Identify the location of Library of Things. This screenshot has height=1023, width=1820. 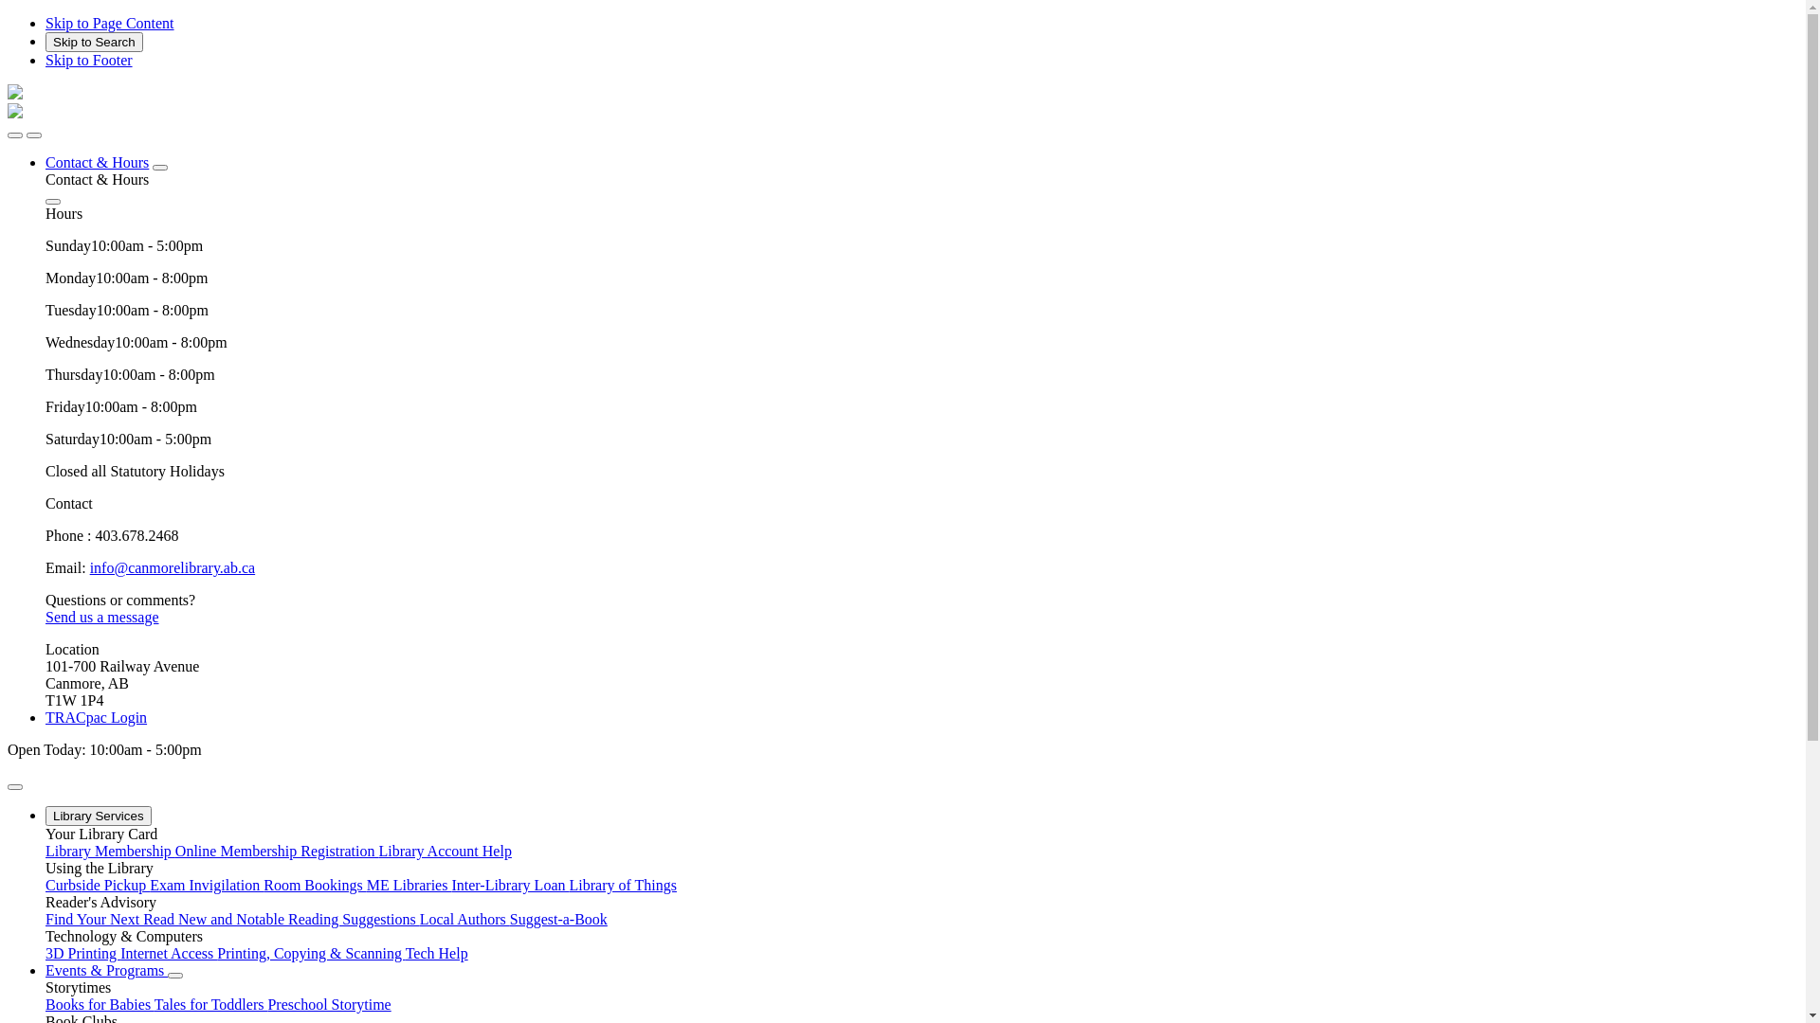
(622, 885).